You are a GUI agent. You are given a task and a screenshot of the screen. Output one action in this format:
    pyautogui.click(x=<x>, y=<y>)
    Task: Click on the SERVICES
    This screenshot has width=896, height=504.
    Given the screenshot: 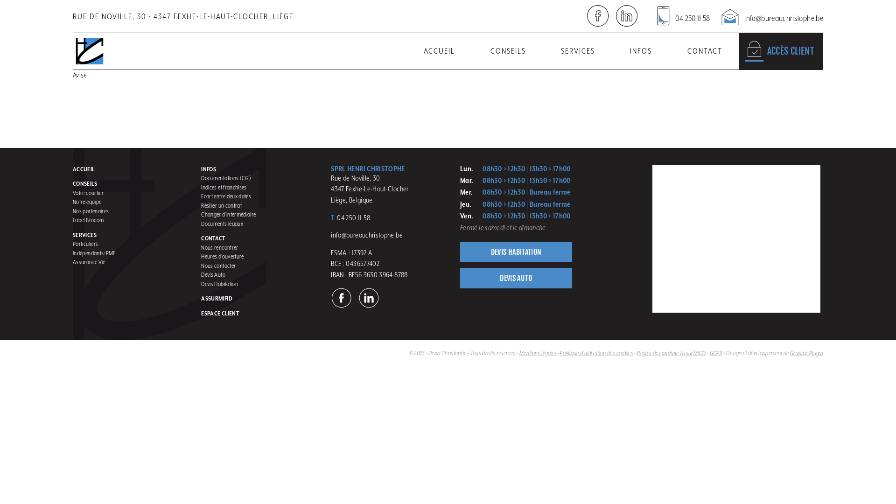 What is the action you would take?
    pyautogui.click(x=85, y=235)
    